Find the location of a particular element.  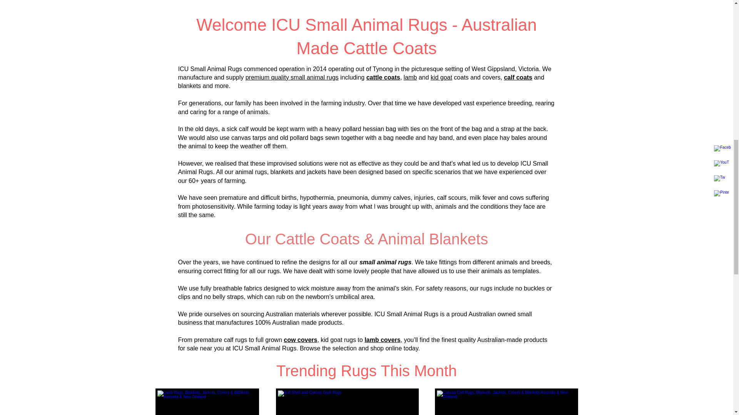

kid goat is located at coordinates (441, 77).